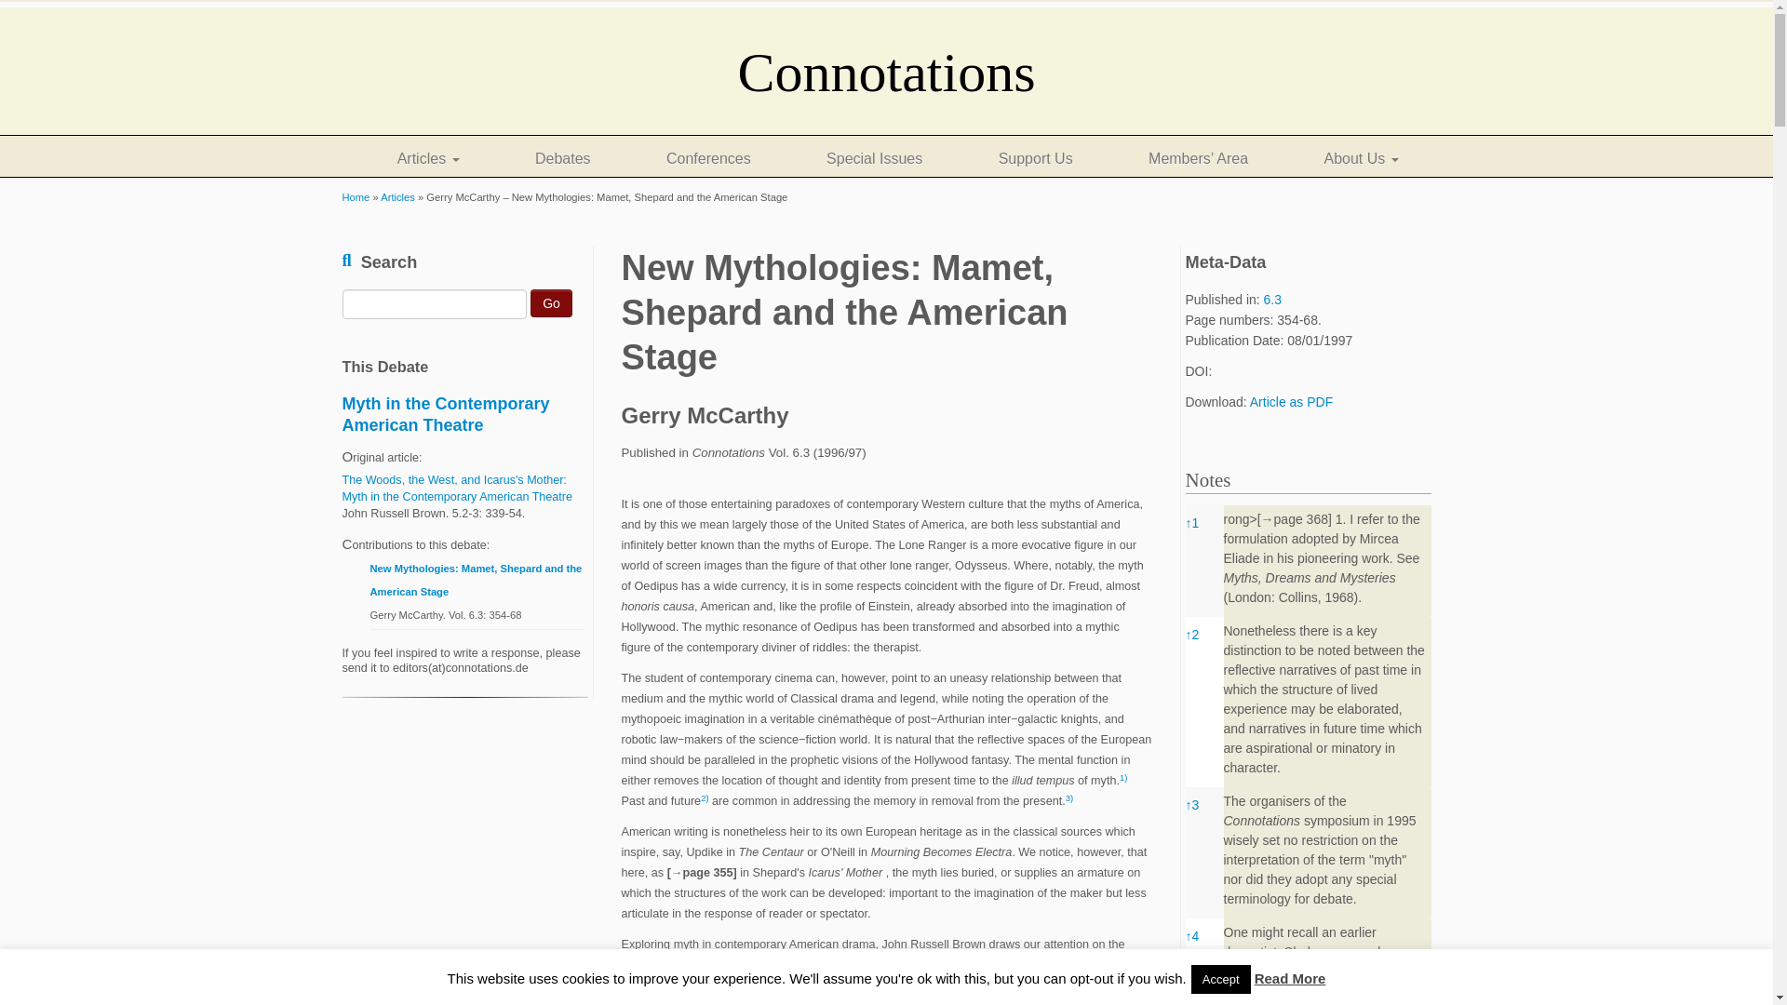  I want to click on Myth in the Contemporary American Theatre, so click(447, 414).